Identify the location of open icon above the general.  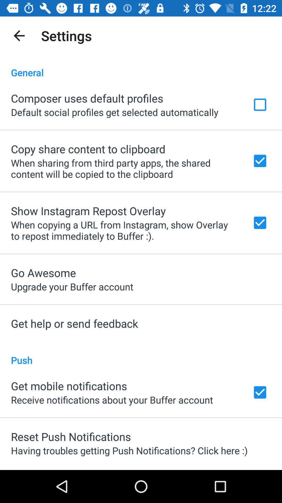
(19, 36).